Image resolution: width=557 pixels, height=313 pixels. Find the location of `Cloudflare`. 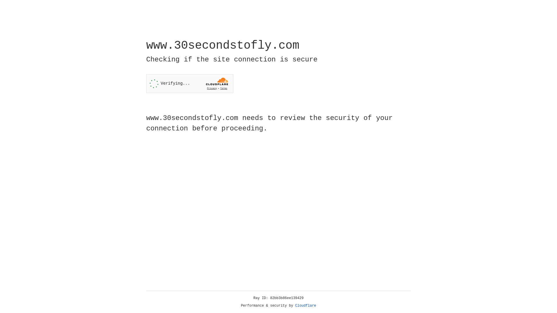

Cloudflare is located at coordinates (306, 306).